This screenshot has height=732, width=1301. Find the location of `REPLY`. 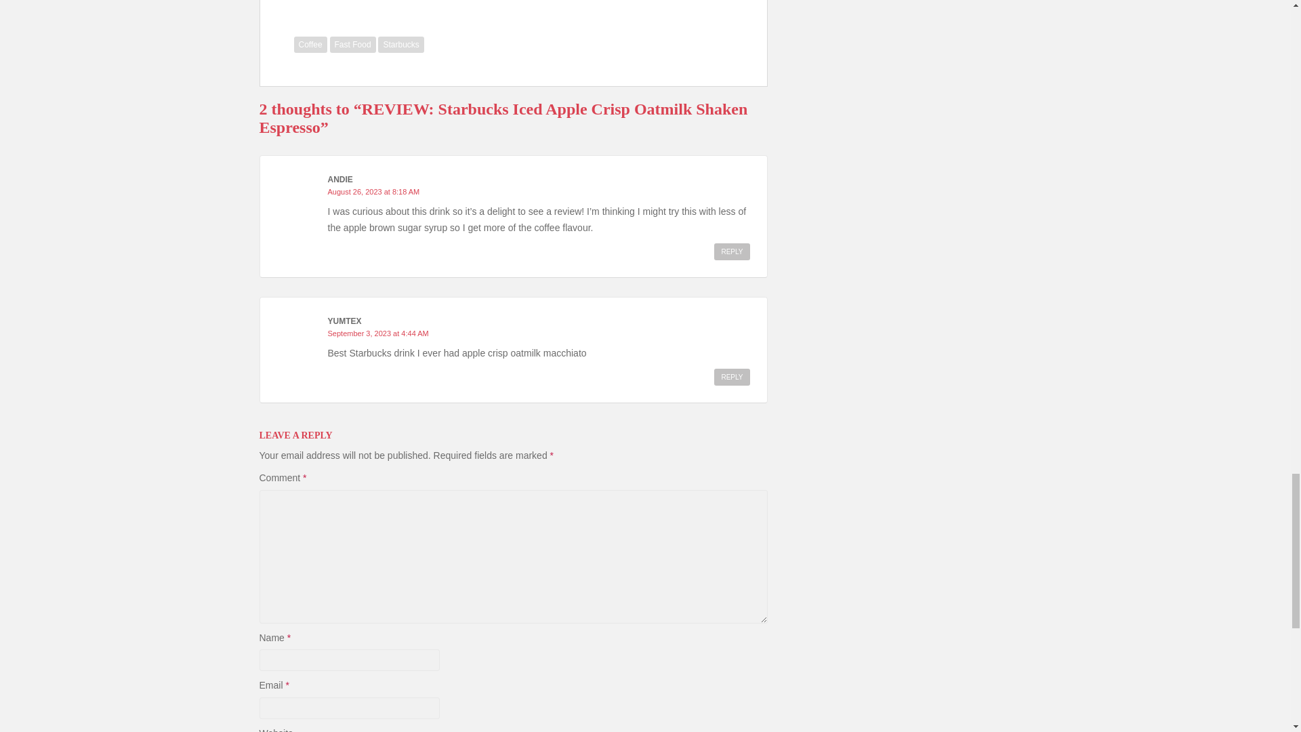

REPLY is located at coordinates (732, 251).